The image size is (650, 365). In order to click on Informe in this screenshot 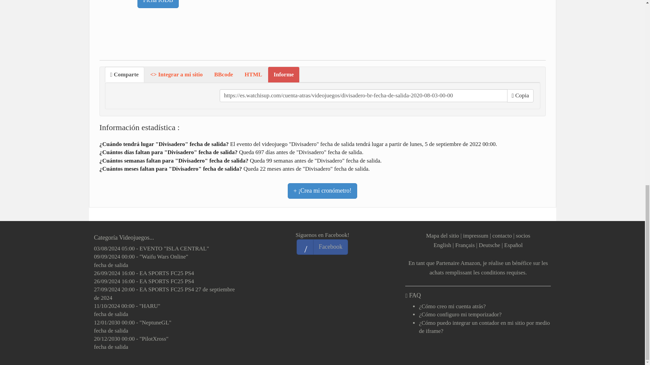, I will do `click(283, 74)`.